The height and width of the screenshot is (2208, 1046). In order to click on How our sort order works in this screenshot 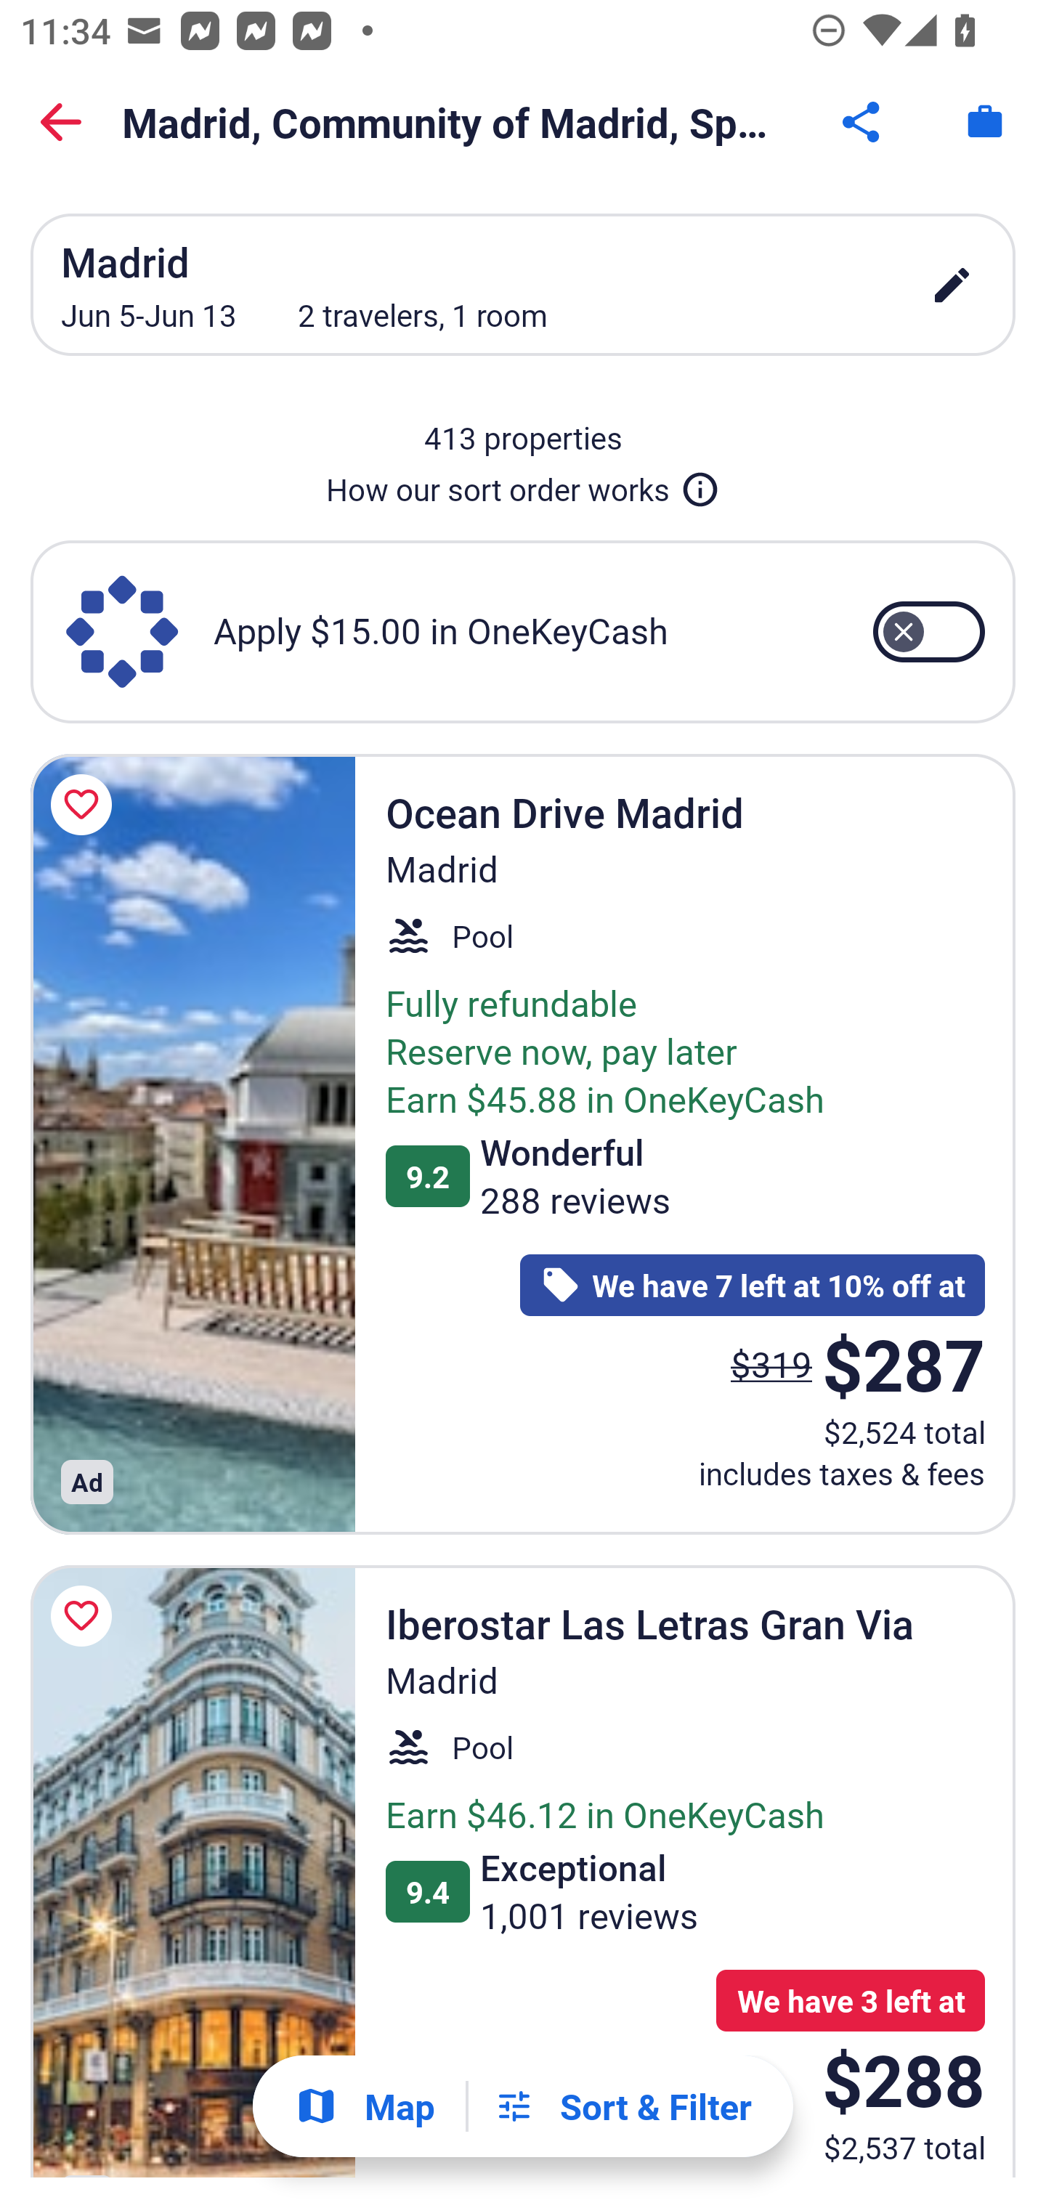, I will do `click(523, 484)`.